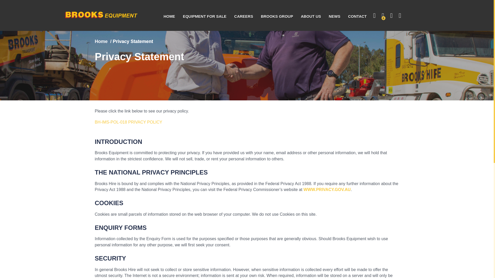 This screenshot has width=495, height=278. Describe the element at coordinates (357, 16) in the screenshot. I see `CONTACT` at that location.